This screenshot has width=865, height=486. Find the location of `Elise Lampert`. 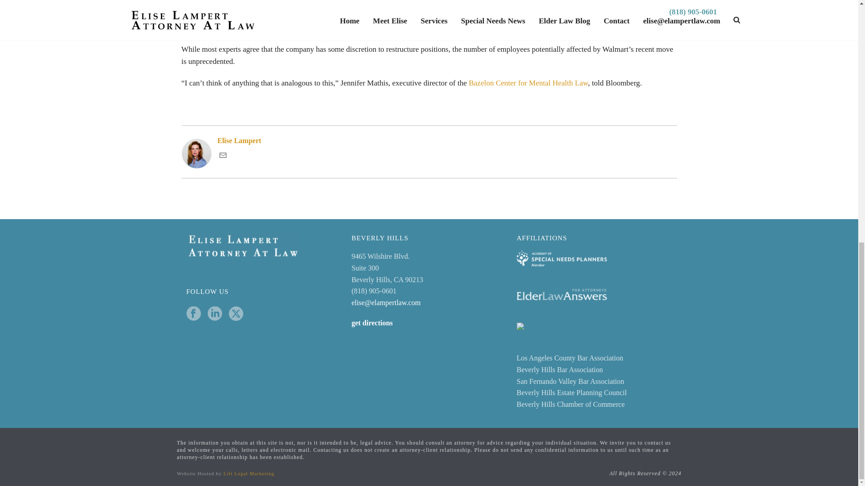

Elise Lampert is located at coordinates (428, 141).